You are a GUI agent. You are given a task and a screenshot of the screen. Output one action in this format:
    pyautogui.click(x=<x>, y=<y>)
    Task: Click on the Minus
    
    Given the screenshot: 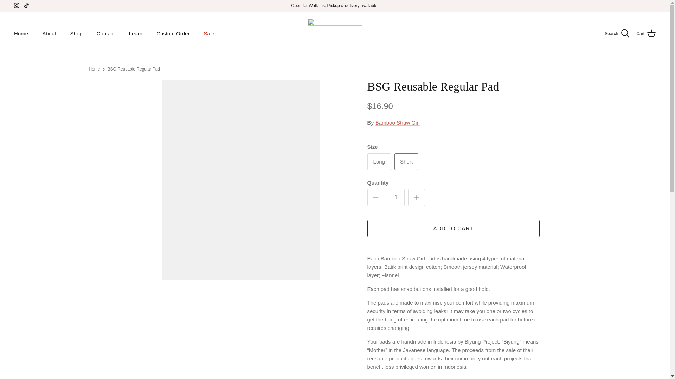 What is the action you would take?
    pyautogui.click(x=375, y=197)
    